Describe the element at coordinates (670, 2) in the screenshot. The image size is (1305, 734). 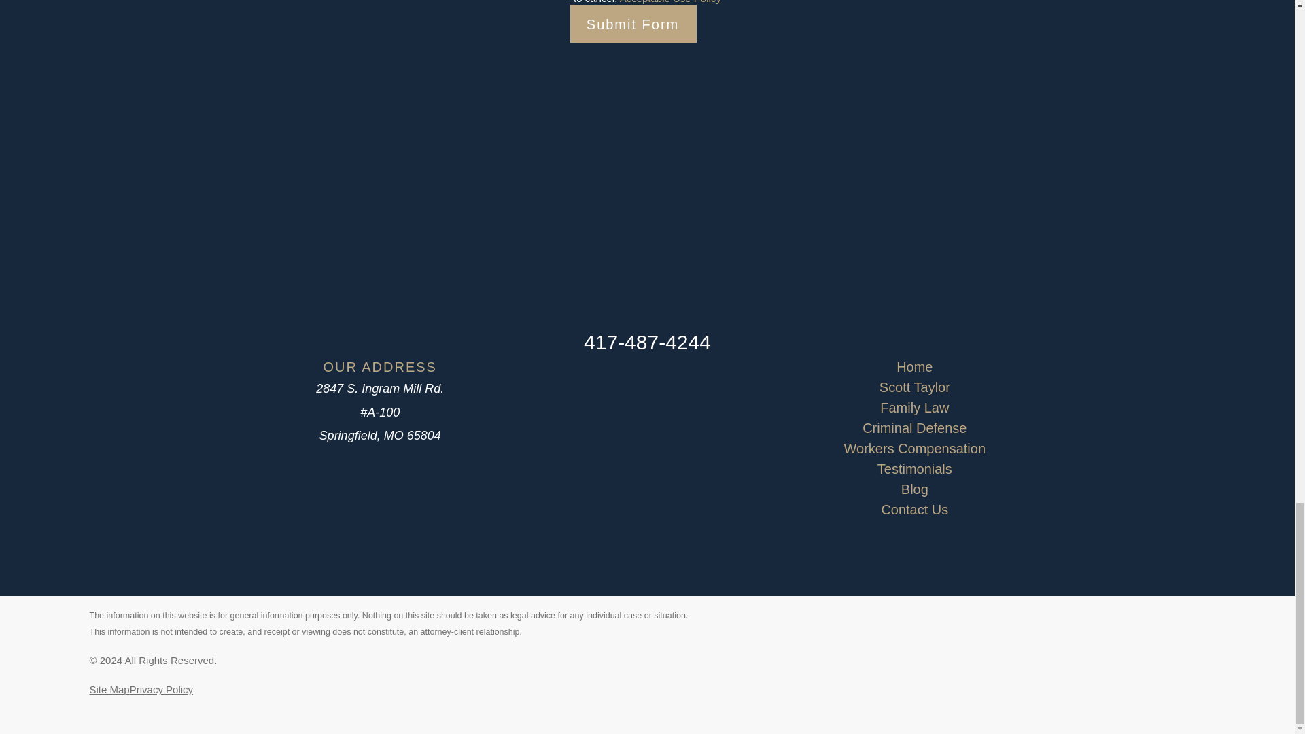
I see `Acceptable Use Policy` at that location.